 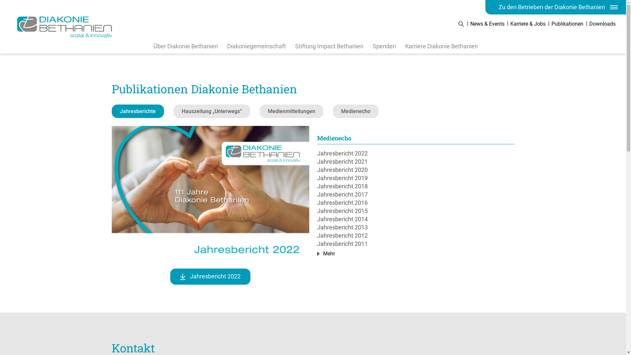 I want to click on Jahresbericht 2019, so click(x=415, y=178).